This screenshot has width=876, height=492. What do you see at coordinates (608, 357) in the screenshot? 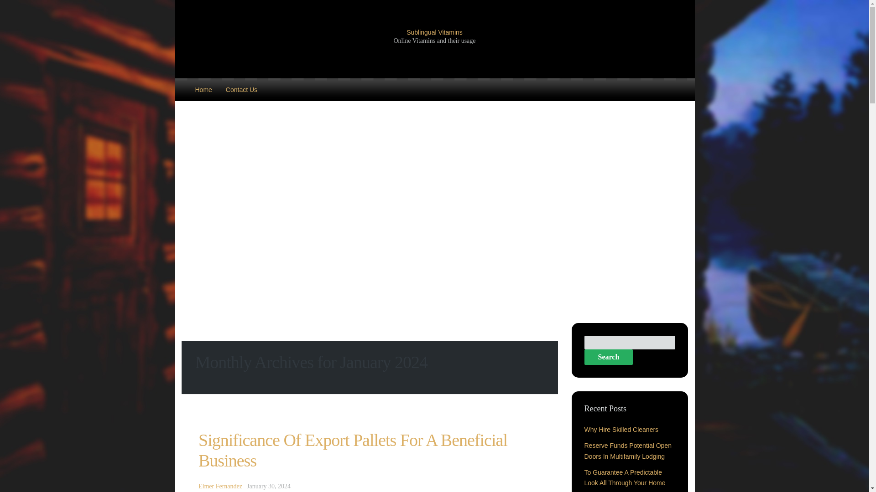
I see `Search` at bounding box center [608, 357].